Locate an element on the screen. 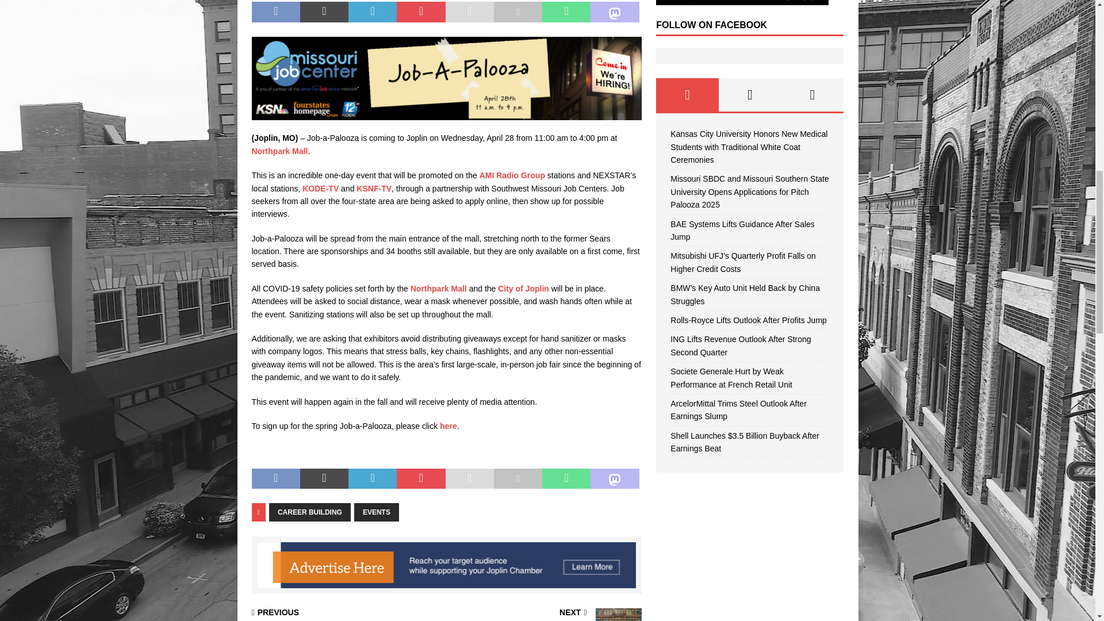 The image size is (1104, 621). Send this article to a friend is located at coordinates (469, 11).